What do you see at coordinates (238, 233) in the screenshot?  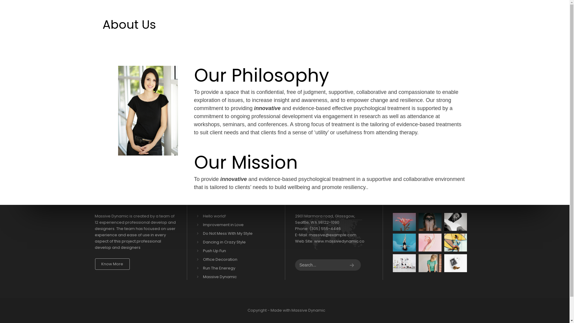 I see `Do Not Mess With My Style` at bounding box center [238, 233].